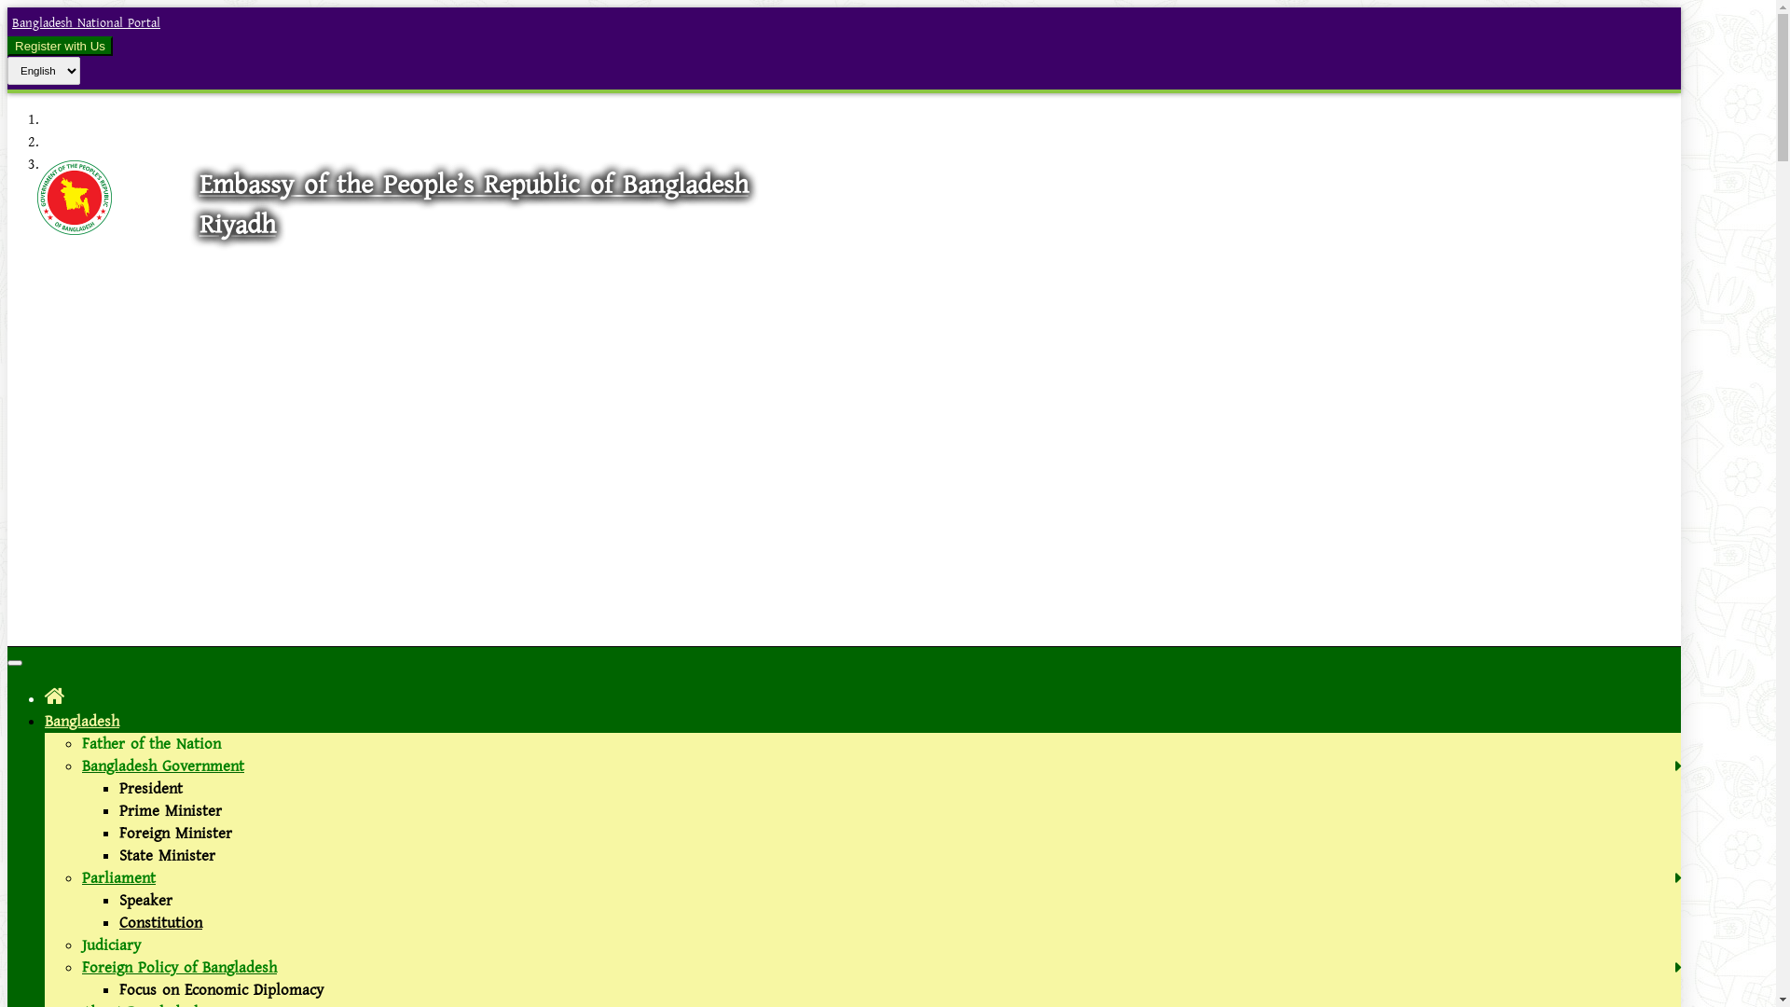 This screenshot has height=1007, width=1790. Describe the element at coordinates (60, 47) in the screenshot. I see `Register with Us` at that location.